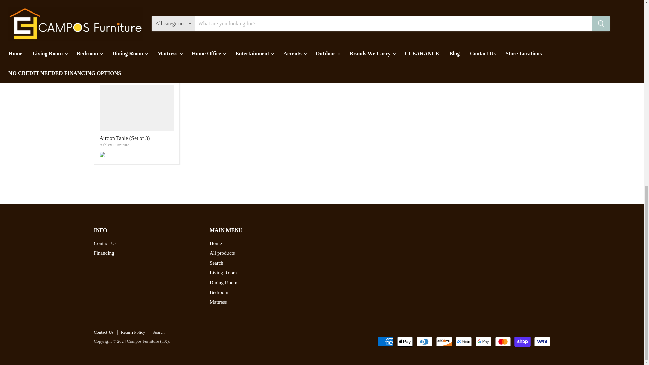 This screenshot has width=649, height=365. Describe the element at coordinates (114, 145) in the screenshot. I see `Ashley Furniture` at that location.